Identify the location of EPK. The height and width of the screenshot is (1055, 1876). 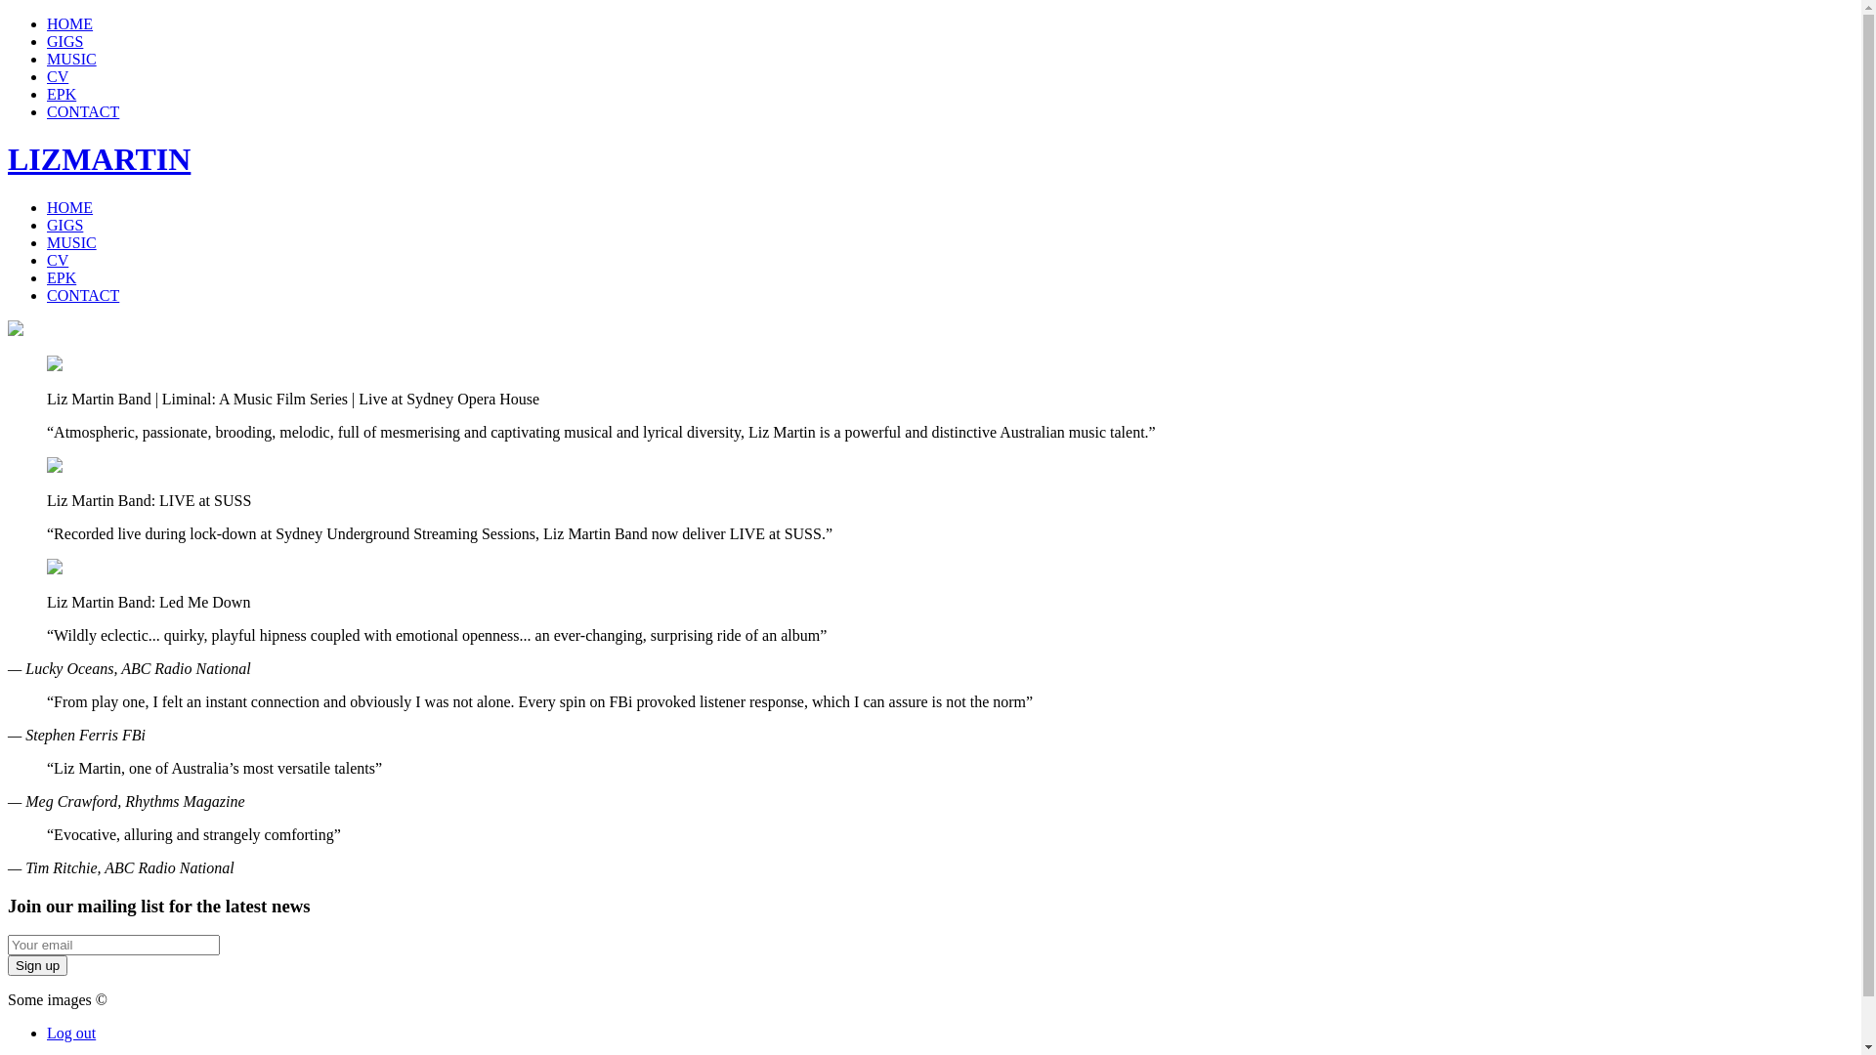
(62, 94).